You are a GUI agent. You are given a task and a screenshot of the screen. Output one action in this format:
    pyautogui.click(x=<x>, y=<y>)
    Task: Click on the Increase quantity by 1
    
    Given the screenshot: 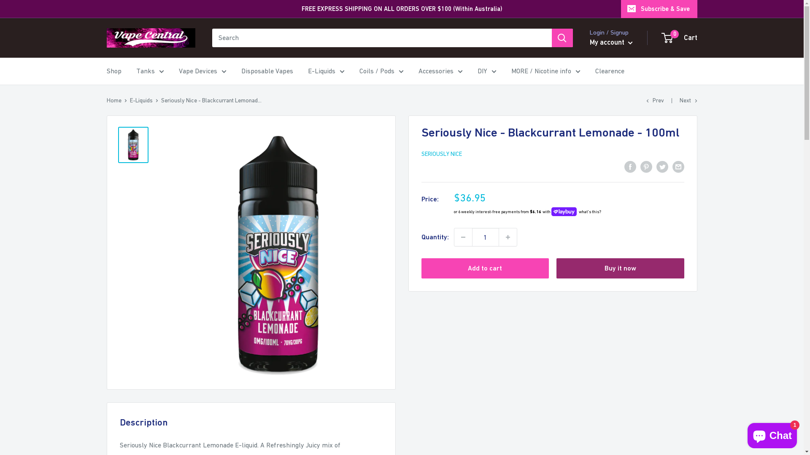 What is the action you would take?
    pyautogui.click(x=508, y=237)
    